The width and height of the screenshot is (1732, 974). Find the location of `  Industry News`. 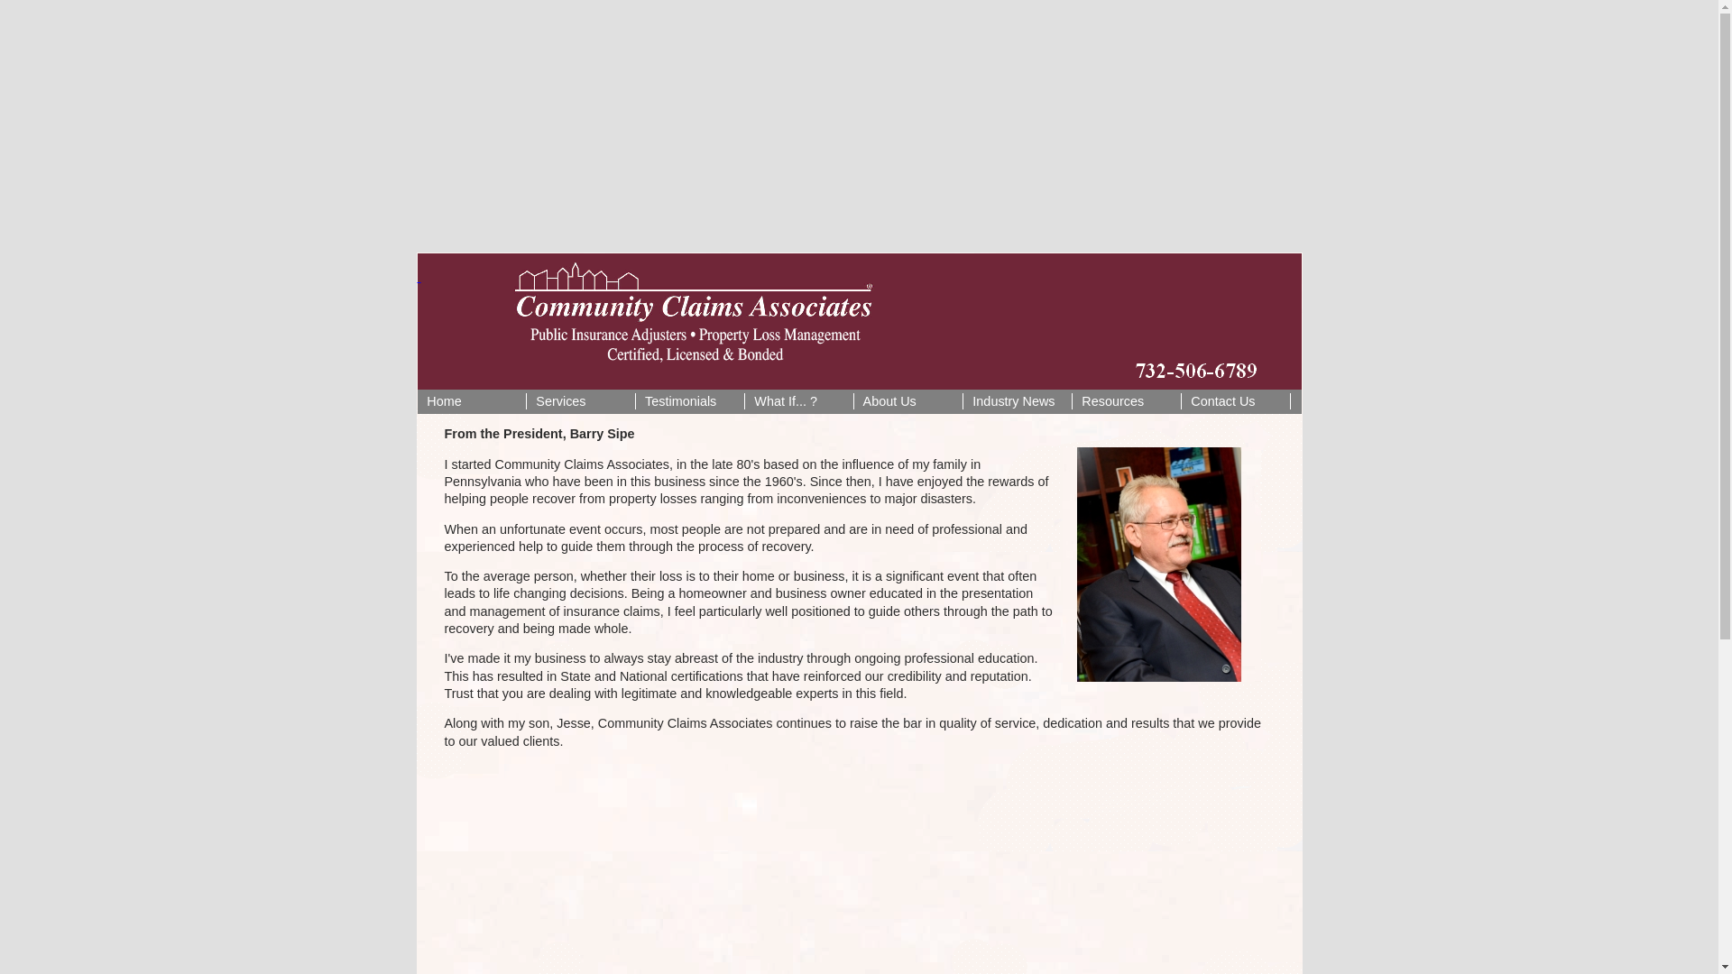

  Industry News is located at coordinates (1018, 402).